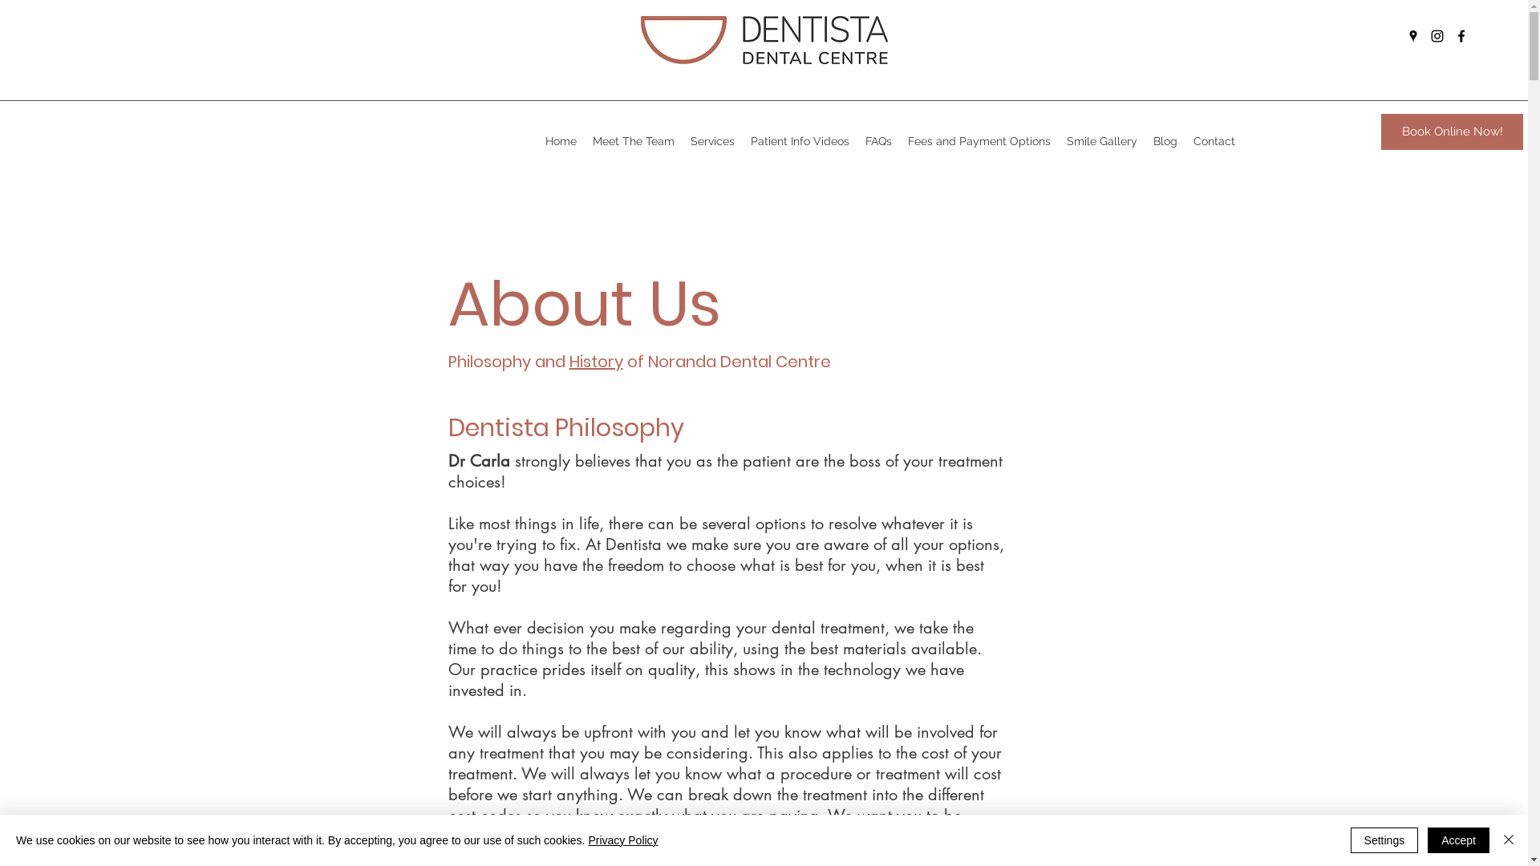 Image resolution: width=1540 pixels, height=866 pixels. Describe the element at coordinates (1452, 132) in the screenshot. I see `Book Online Now!` at that location.